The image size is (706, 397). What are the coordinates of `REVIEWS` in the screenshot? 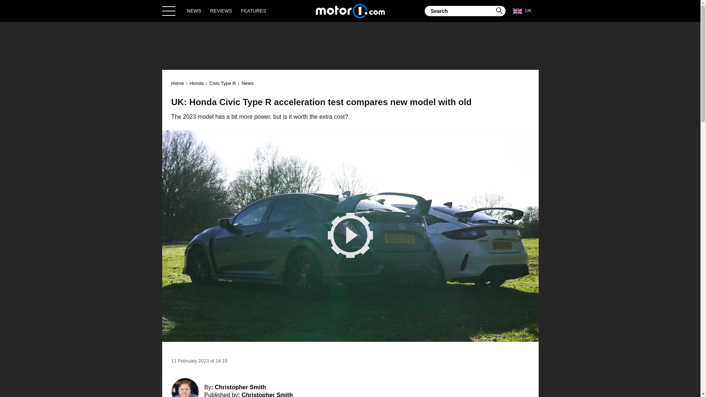 It's located at (221, 11).